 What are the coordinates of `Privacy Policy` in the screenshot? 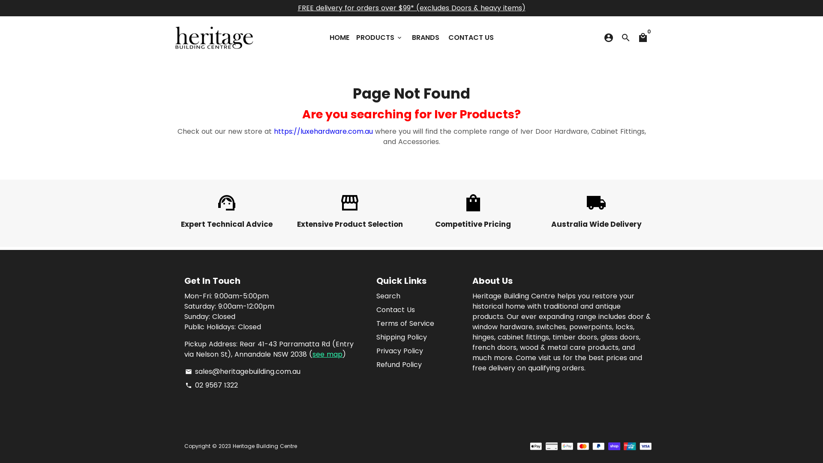 It's located at (399, 351).